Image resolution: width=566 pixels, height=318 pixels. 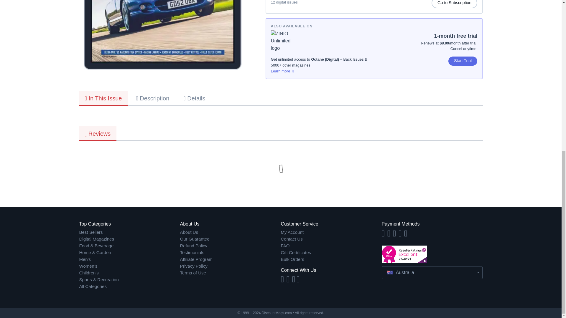 I want to click on Men's, so click(x=129, y=260).